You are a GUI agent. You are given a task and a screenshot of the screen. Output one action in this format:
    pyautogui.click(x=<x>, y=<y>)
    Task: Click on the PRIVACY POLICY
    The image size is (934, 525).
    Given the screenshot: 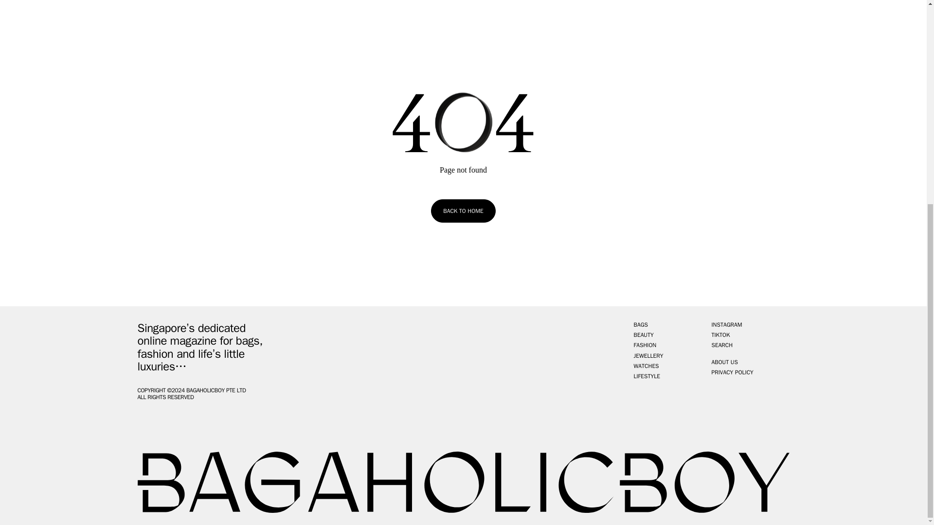 What is the action you would take?
    pyautogui.click(x=732, y=372)
    